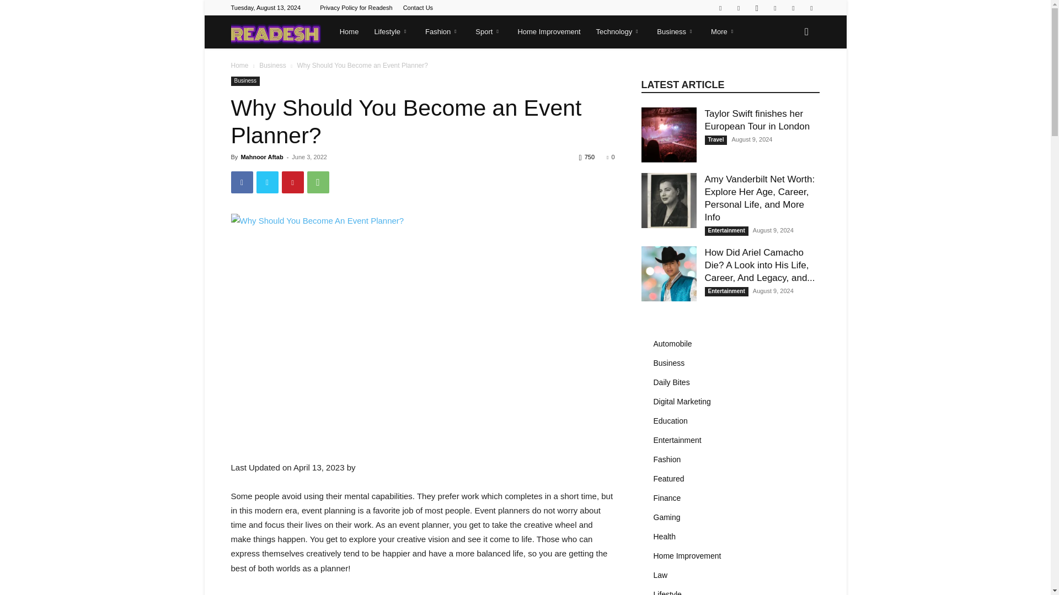 The height and width of the screenshot is (595, 1059). I want to click on Privacy Policy for Readesh, so click(355, 8).